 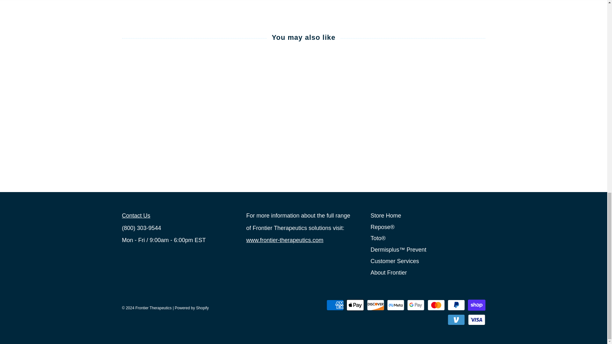 What do you see at coordinates (456, 319) in the screenshot?
I see `Venmo` at bounding box center [456, 319].